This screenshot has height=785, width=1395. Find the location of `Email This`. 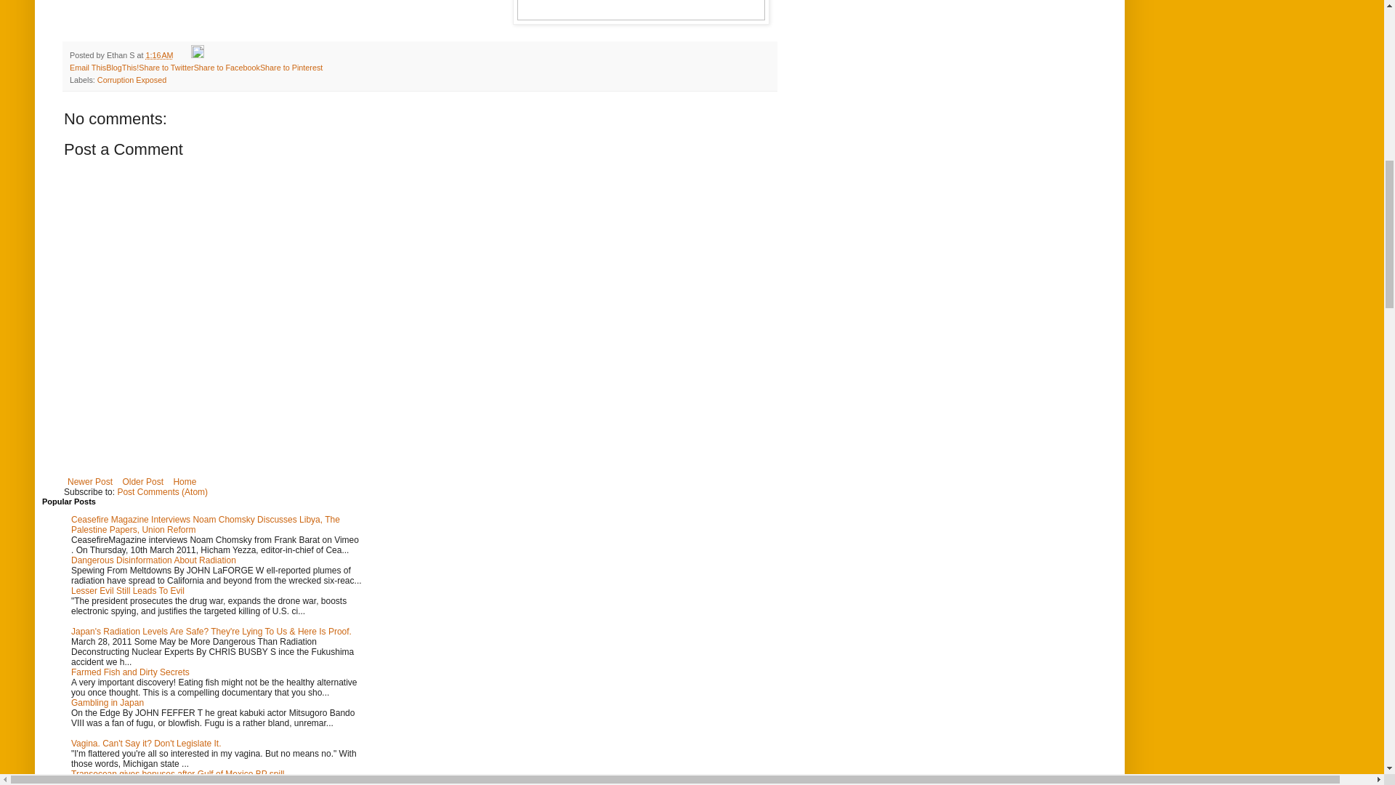

Email This is located at coordinates (87, 68).